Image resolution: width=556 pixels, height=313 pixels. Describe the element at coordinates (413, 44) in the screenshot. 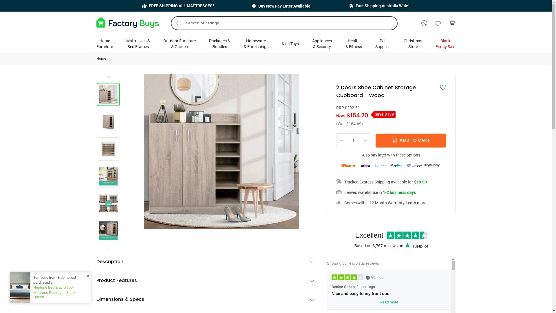

I see `Christmas
Store` at that location.